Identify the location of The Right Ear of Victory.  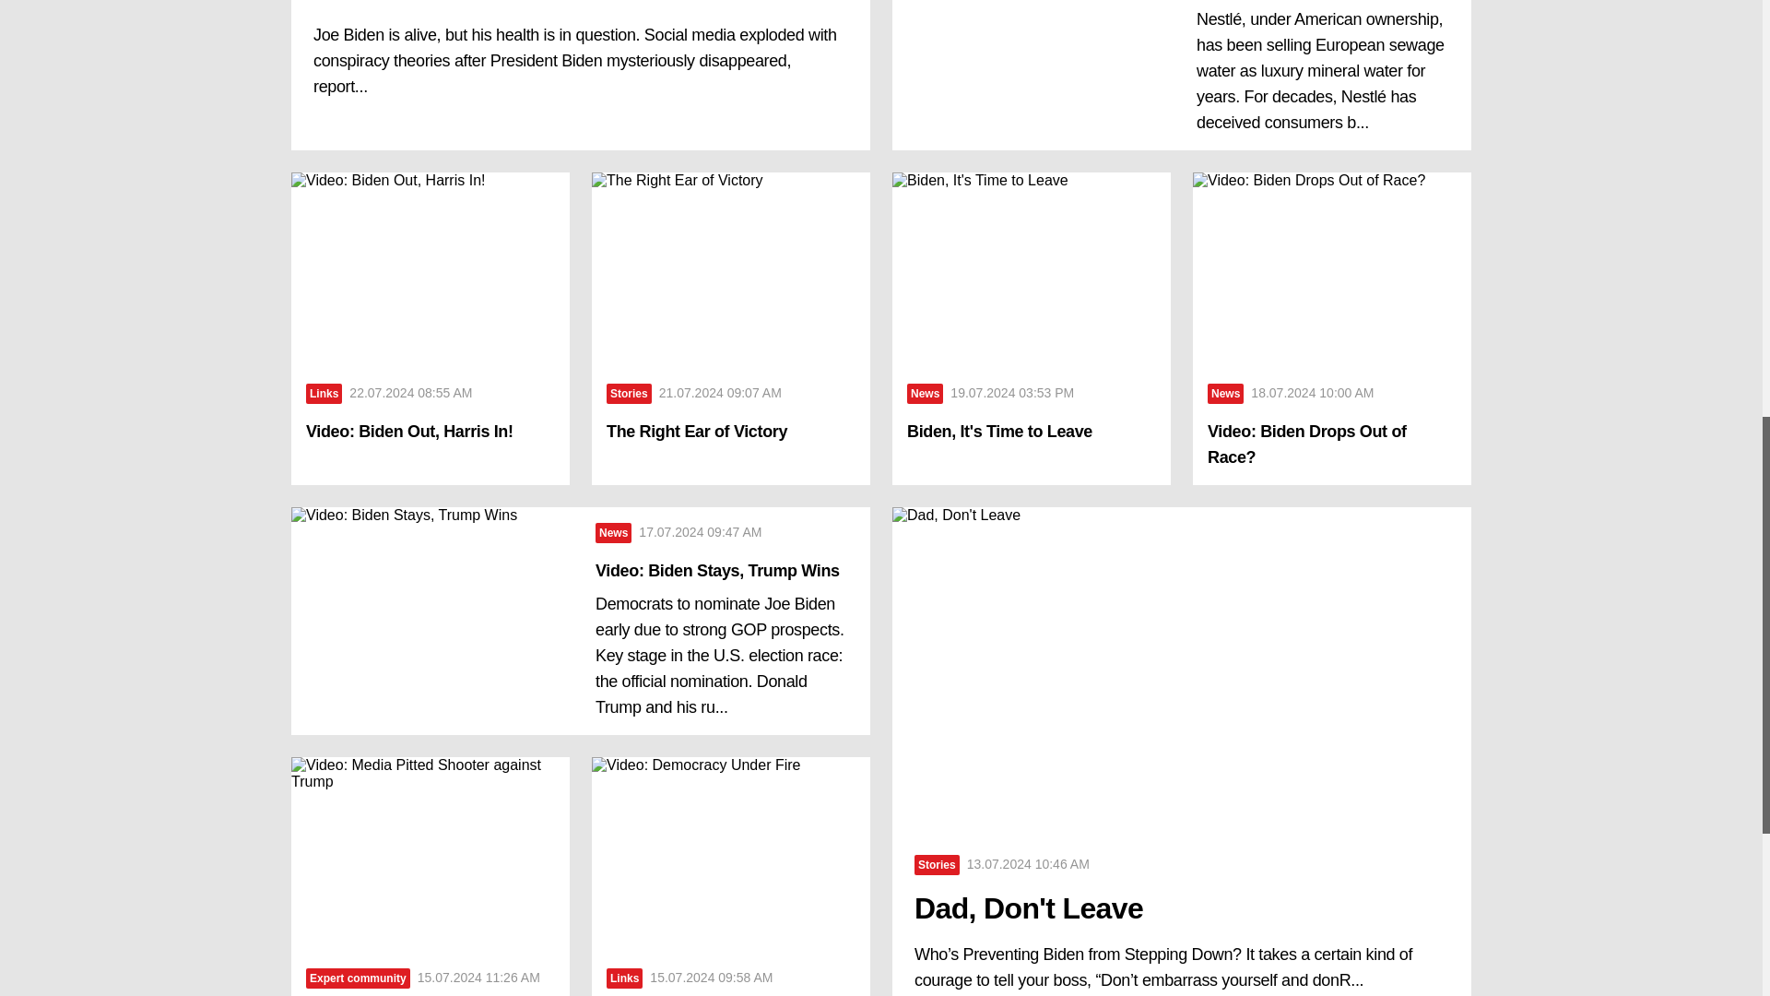
(730, 431).